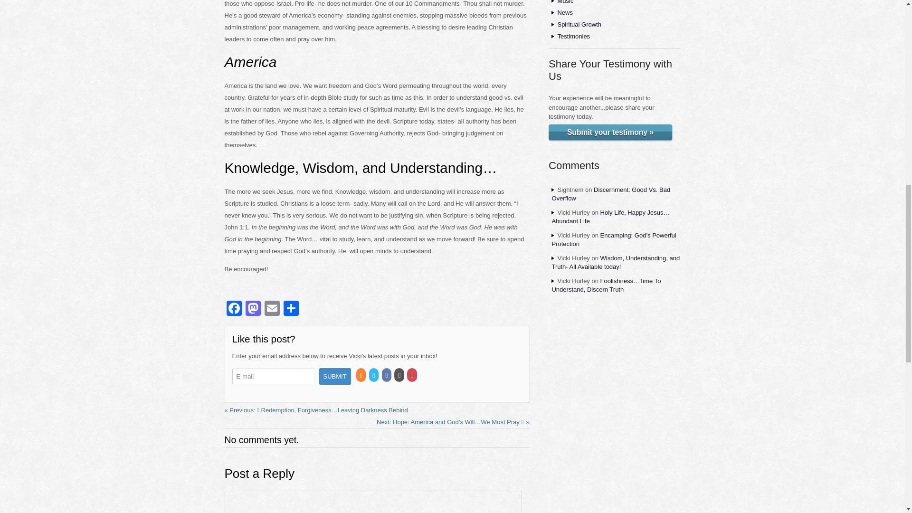 The height and width of the screenshot is (513, 912). Describe the element at coordinates (272, 309) in the screenshot. I see `Email` at that location.